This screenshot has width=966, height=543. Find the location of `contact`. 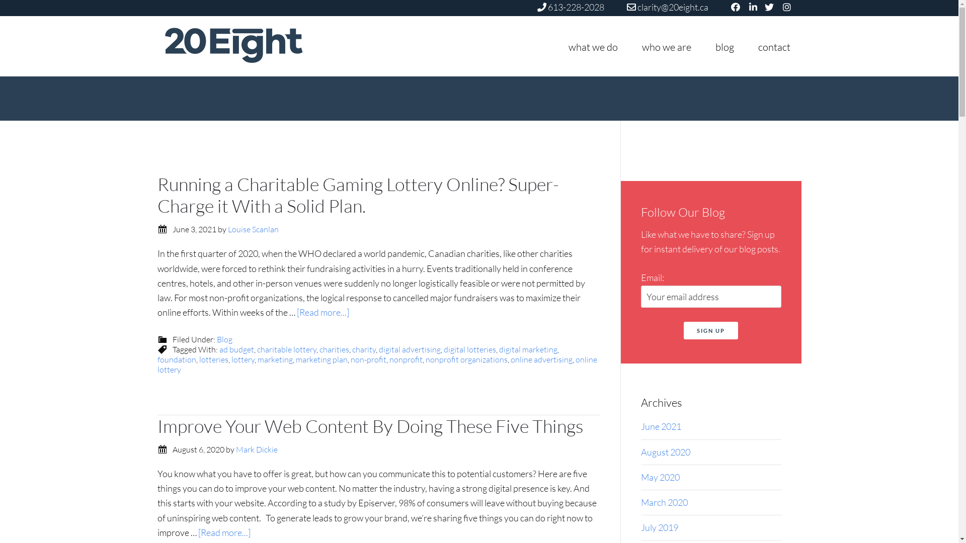

contact is located at coordinates (774, 47).